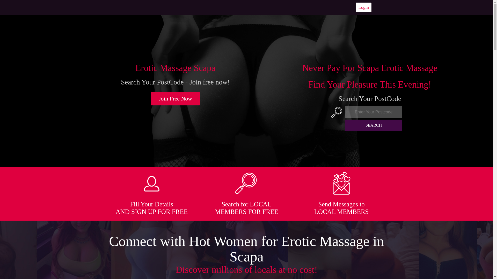 Image resolution: width=497 pixels, height=279 pixels. I want to click on SEARCH, so click(374, 125).